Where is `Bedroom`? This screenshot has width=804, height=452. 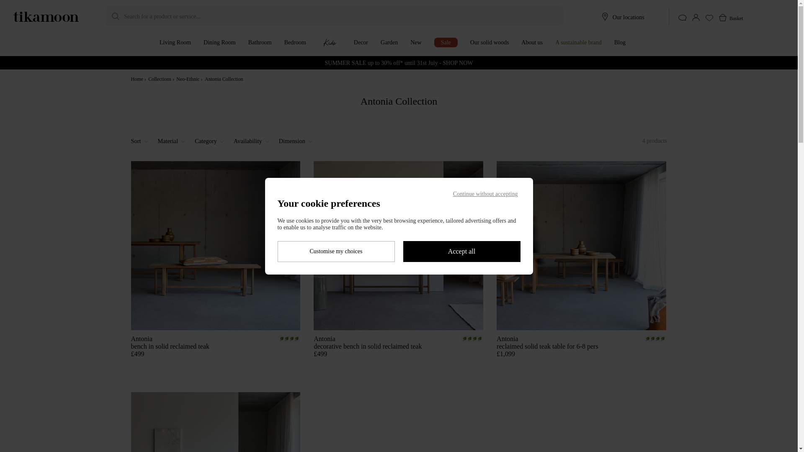 Bedroom is located at coordinates (295, 42).